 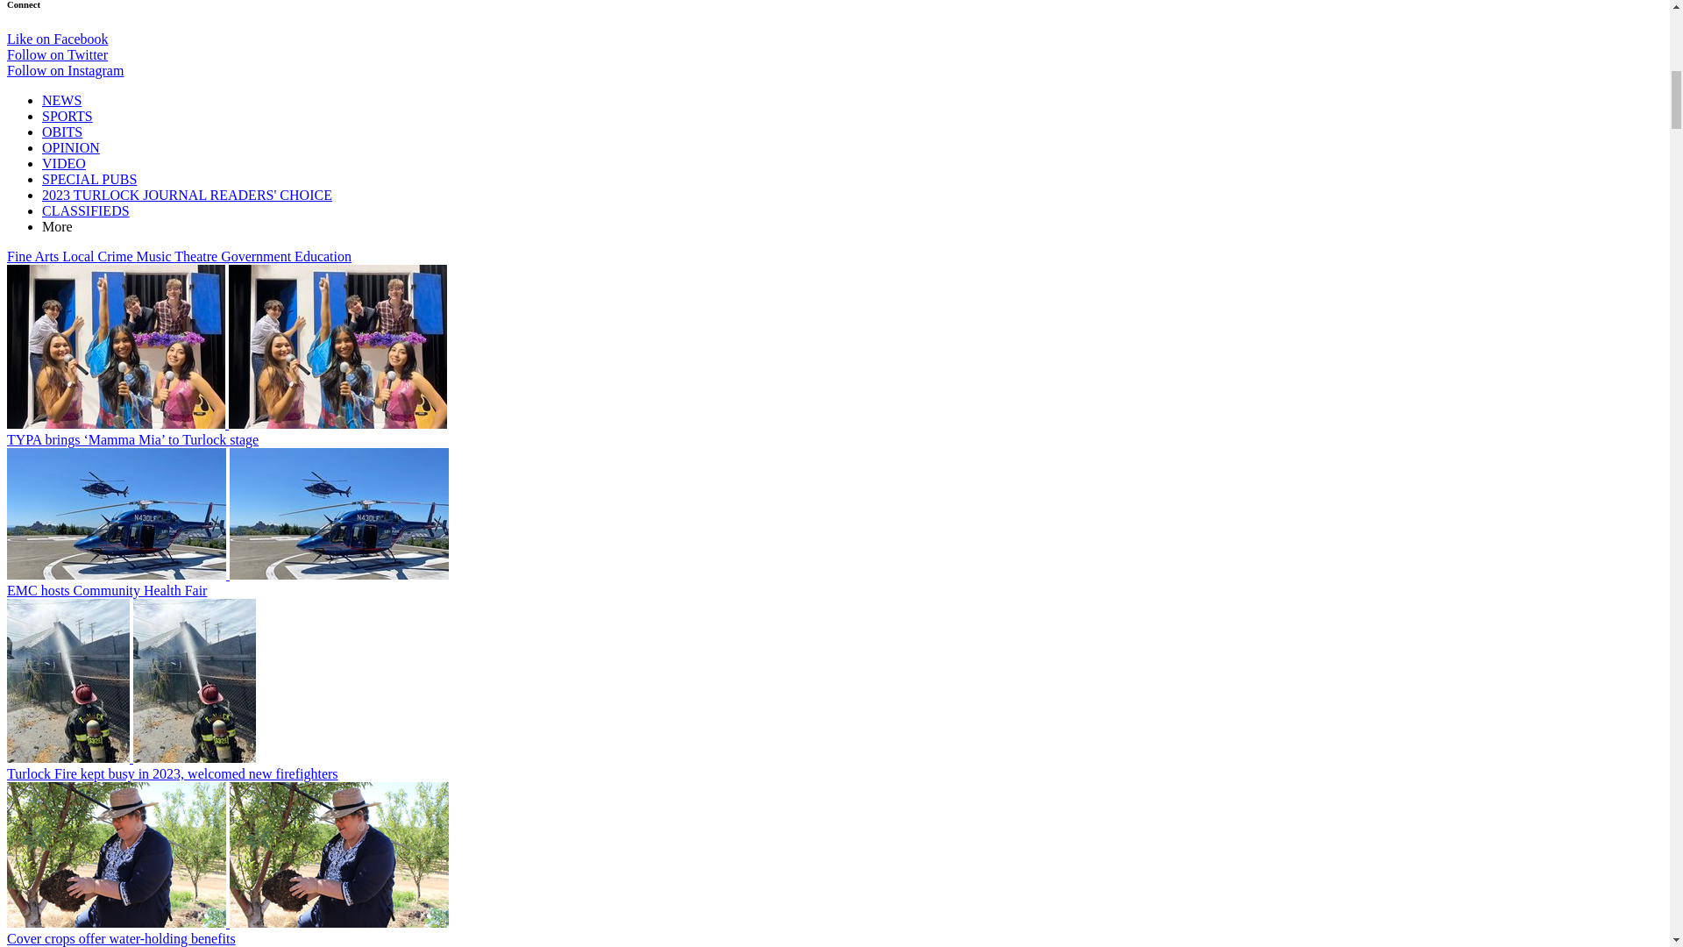 I want to click on Like on Facebook, so click(x=58, y=39).